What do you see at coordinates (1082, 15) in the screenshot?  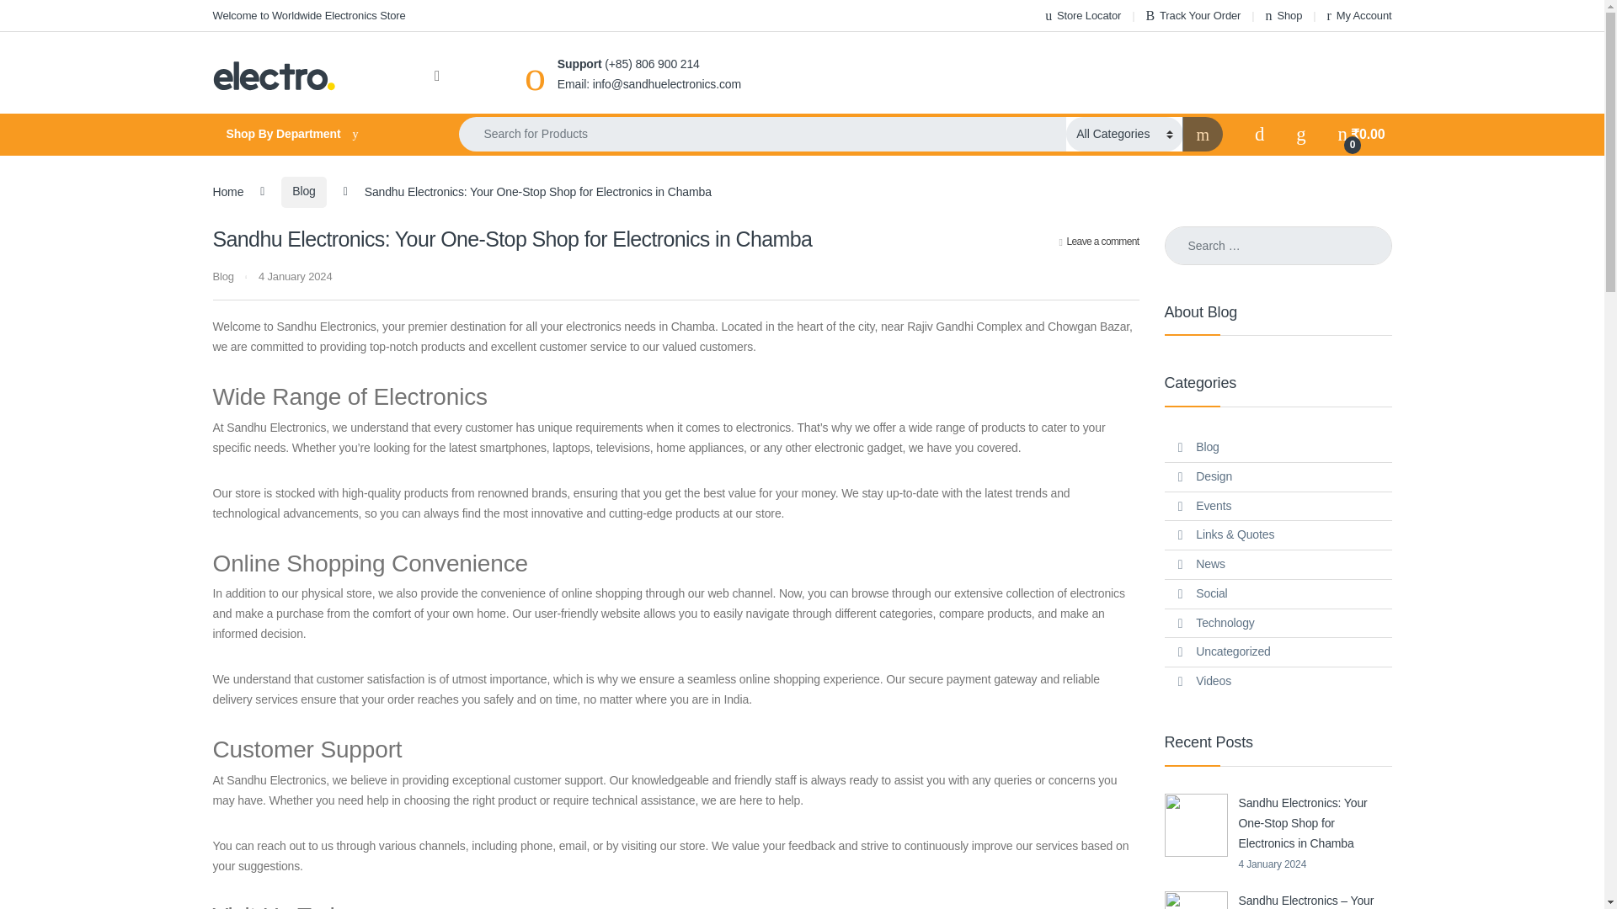 I see `Store Locator` at bounding box center [1082, 15].